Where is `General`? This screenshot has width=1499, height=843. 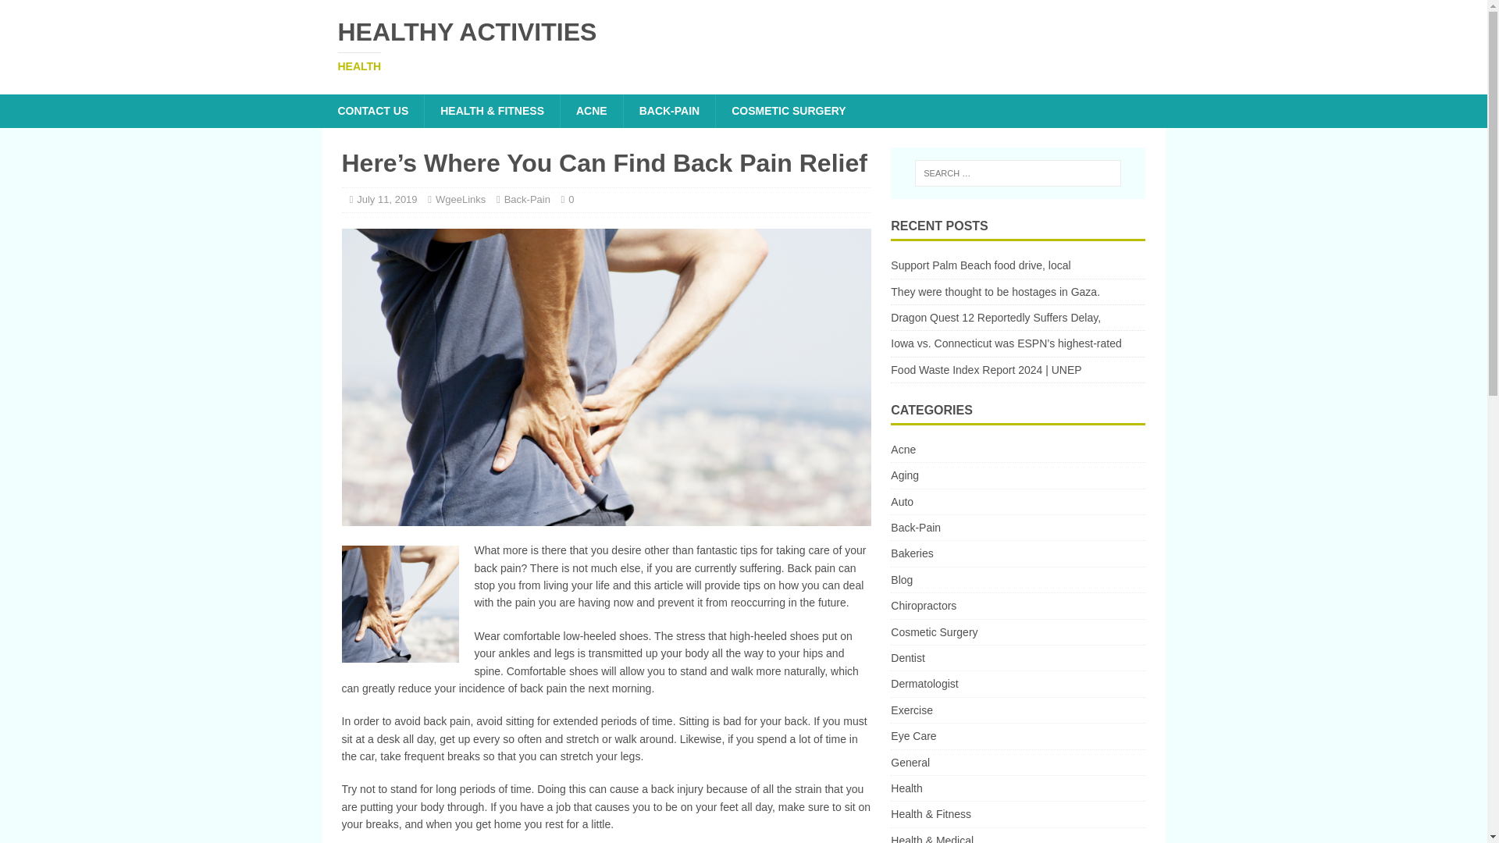 General is located at coordinates (995, 317).